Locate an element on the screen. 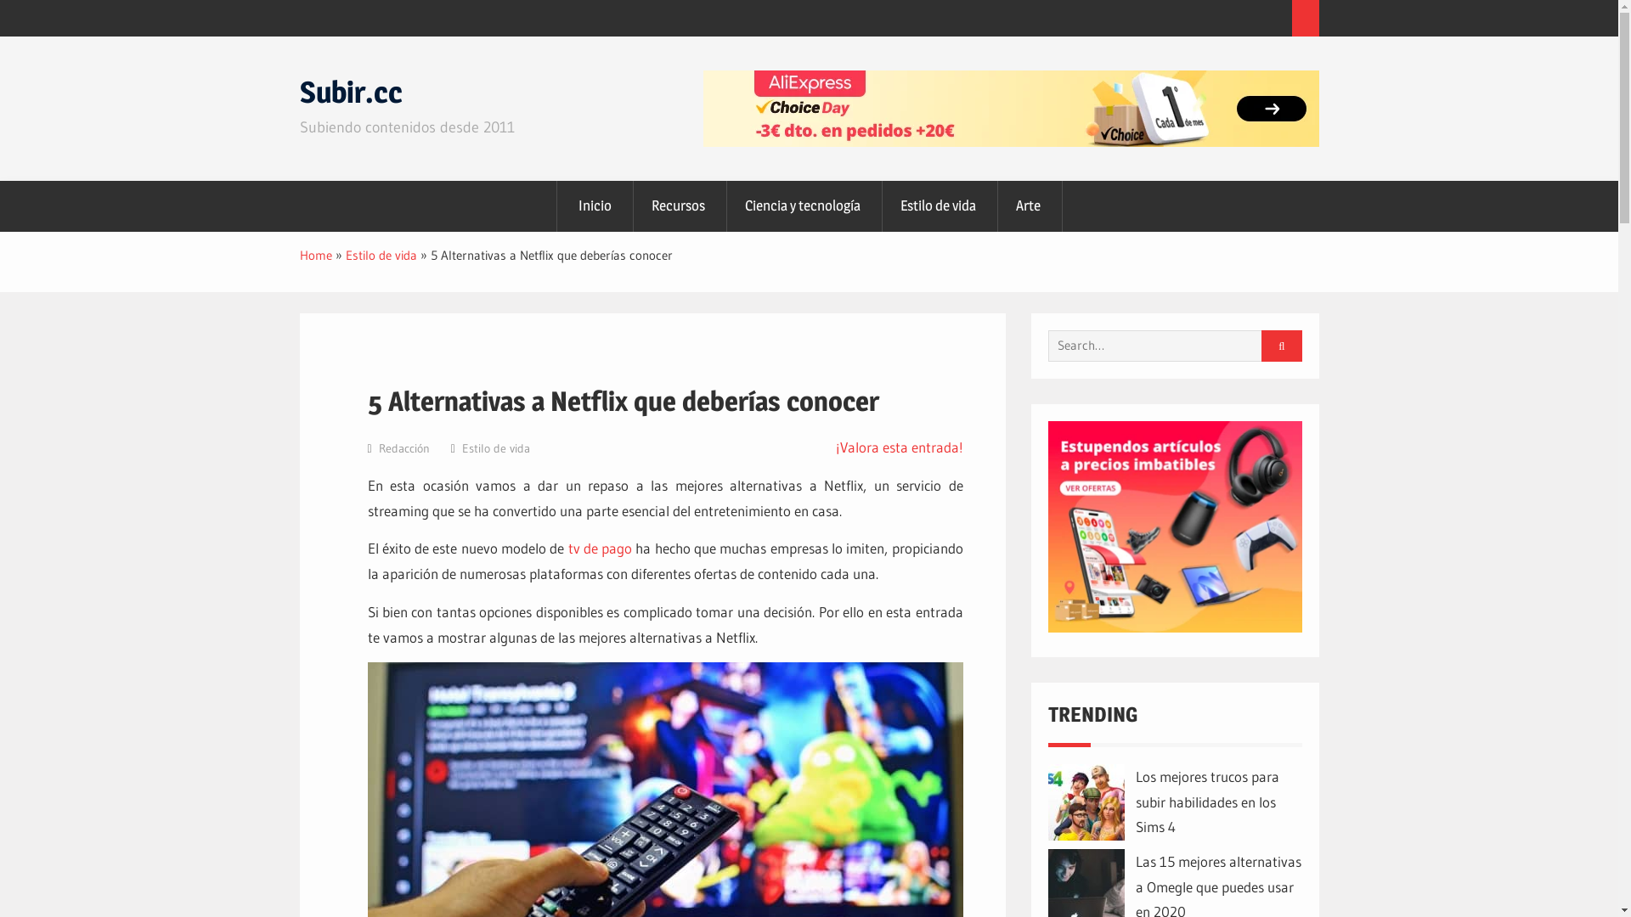 The image size is (1631, 917). Inicio is located at coordinates (595, 206).